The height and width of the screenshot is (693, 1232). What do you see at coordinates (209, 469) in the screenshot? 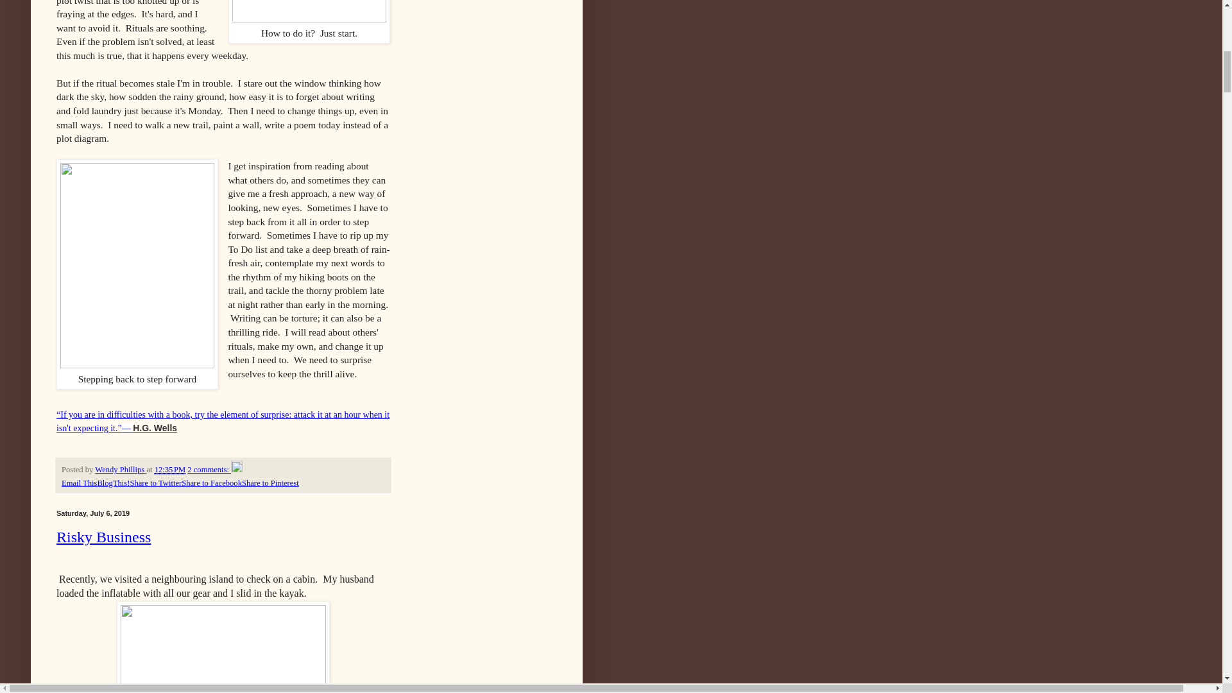
I see `2 comments:` at bounding box center [209, 469].